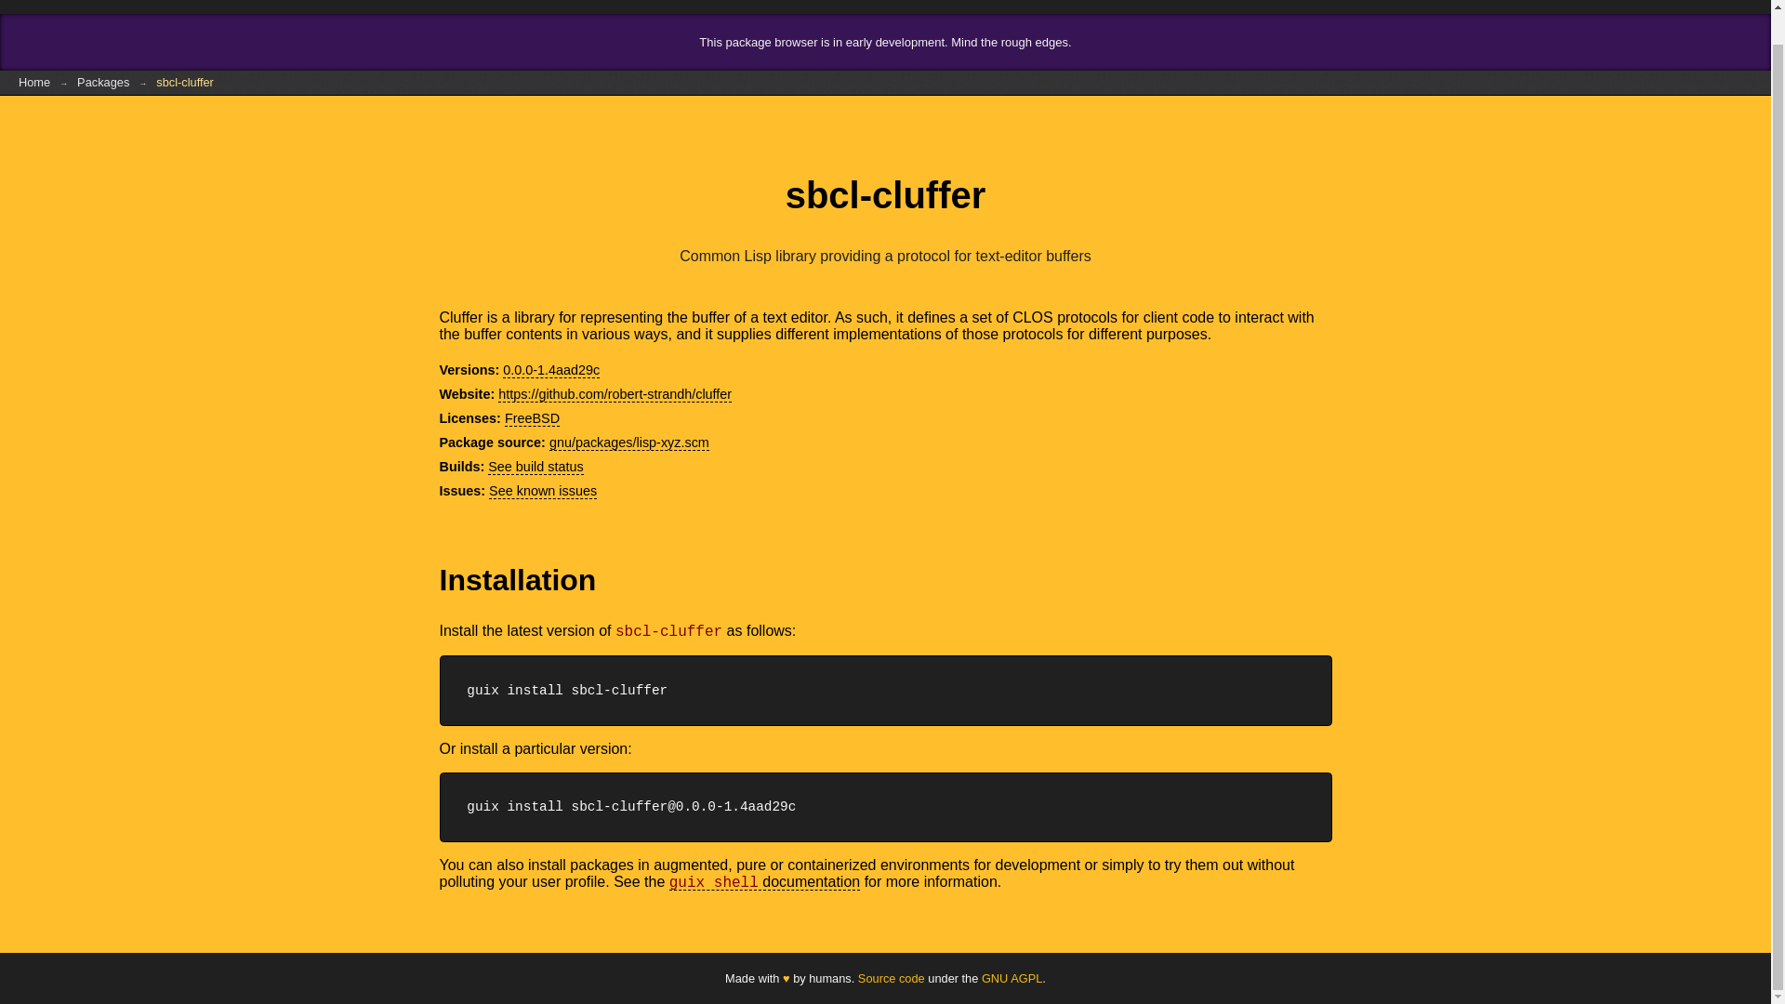 Image resolution: width=1785 pixels, height=1004 pixels. What do you see at coordinates (103, 82) in the screenshot?
I see `Packages` at bounding box center [103, 82].